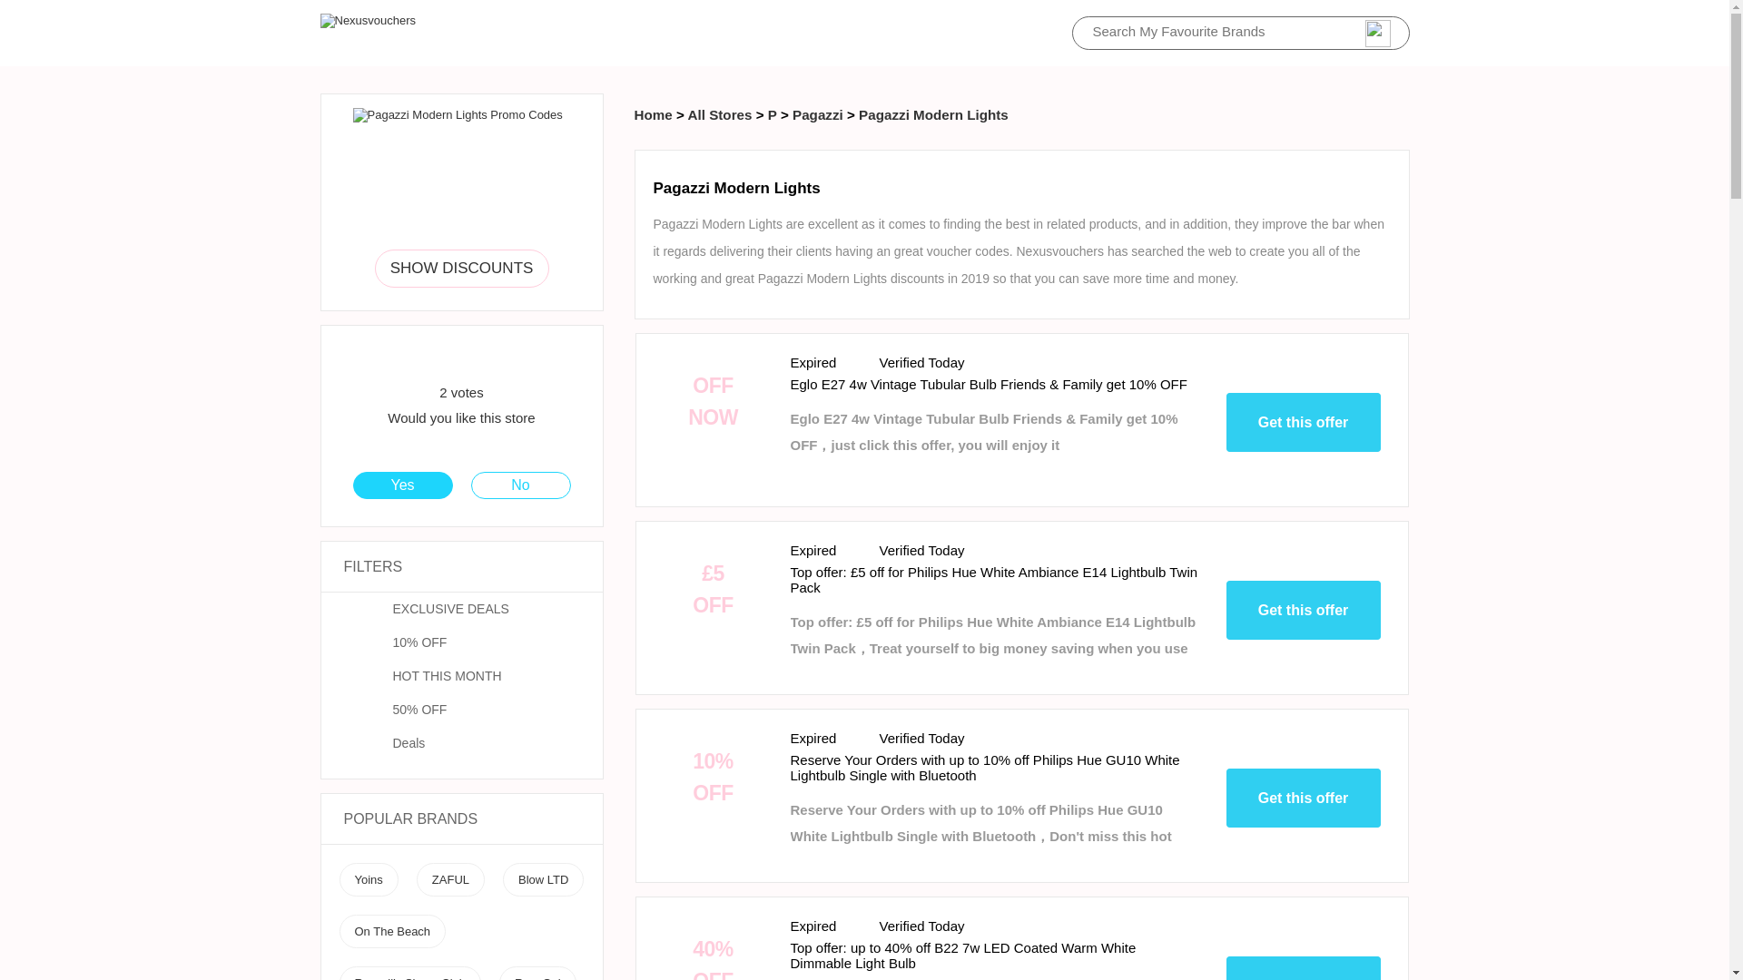  I want to click on 5 star out of 5, so click(461, 358).